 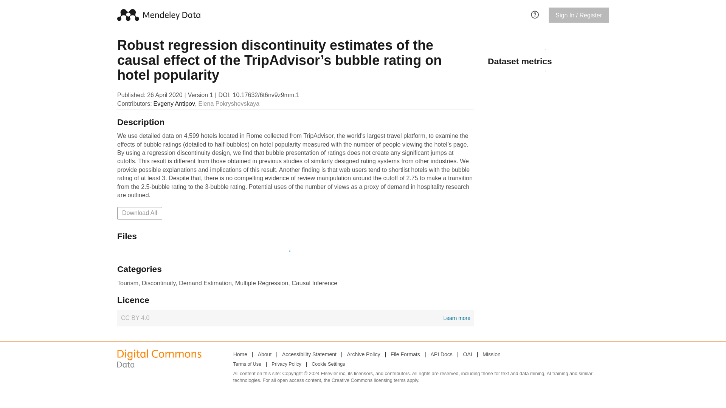 I want to click on FAQ, so click(x=535, y=14).